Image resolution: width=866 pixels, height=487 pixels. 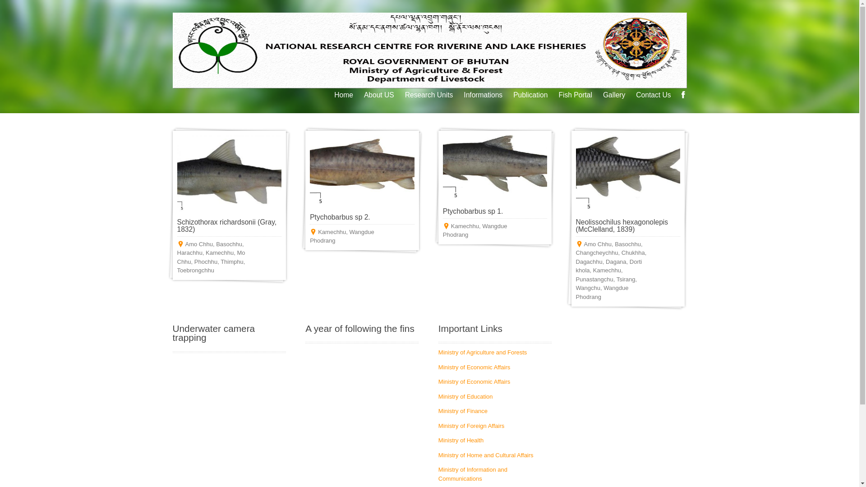 What do you see at coordinates (473, 211) in the screenshot?
I see `Ptychobarbus sp 1.` at bounding box center [473, 211].